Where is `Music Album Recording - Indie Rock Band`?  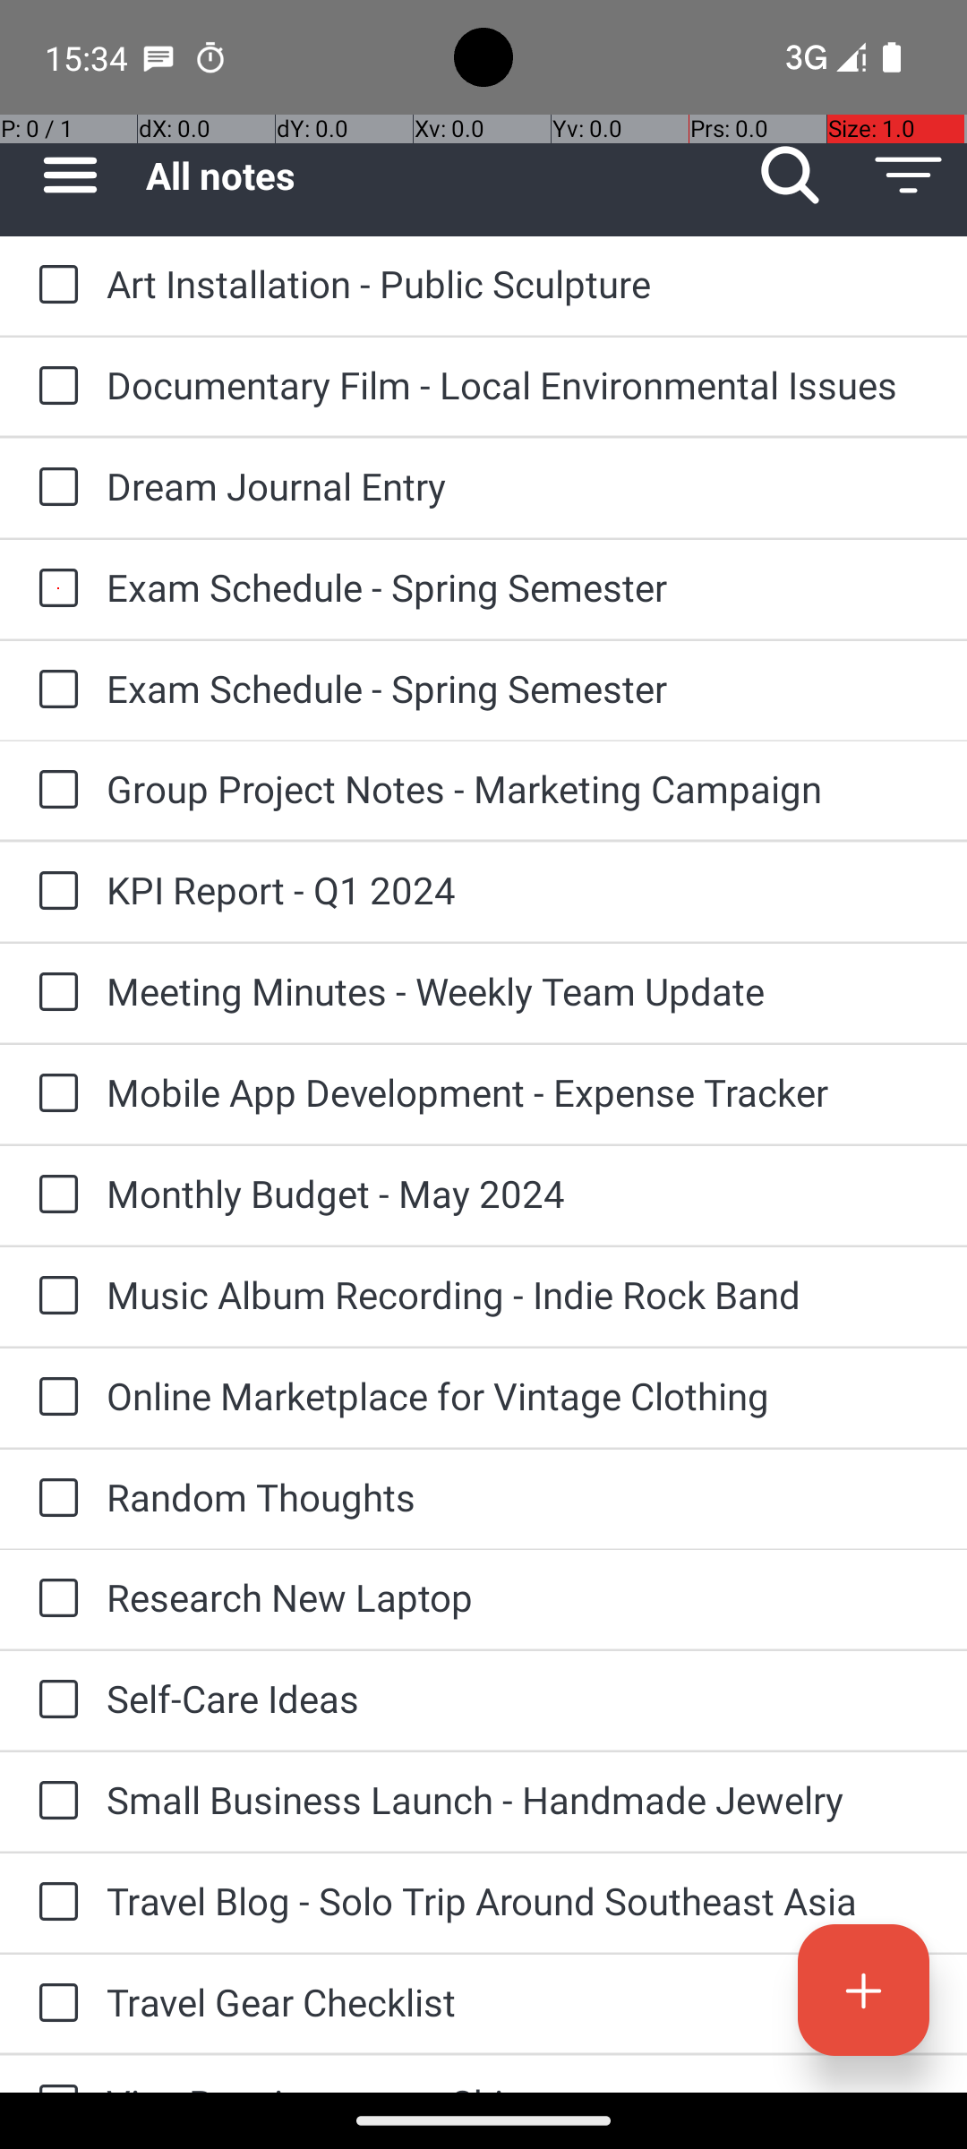
Music Album Recording - Indie Rock Band is located at coordinates (519, 1295).